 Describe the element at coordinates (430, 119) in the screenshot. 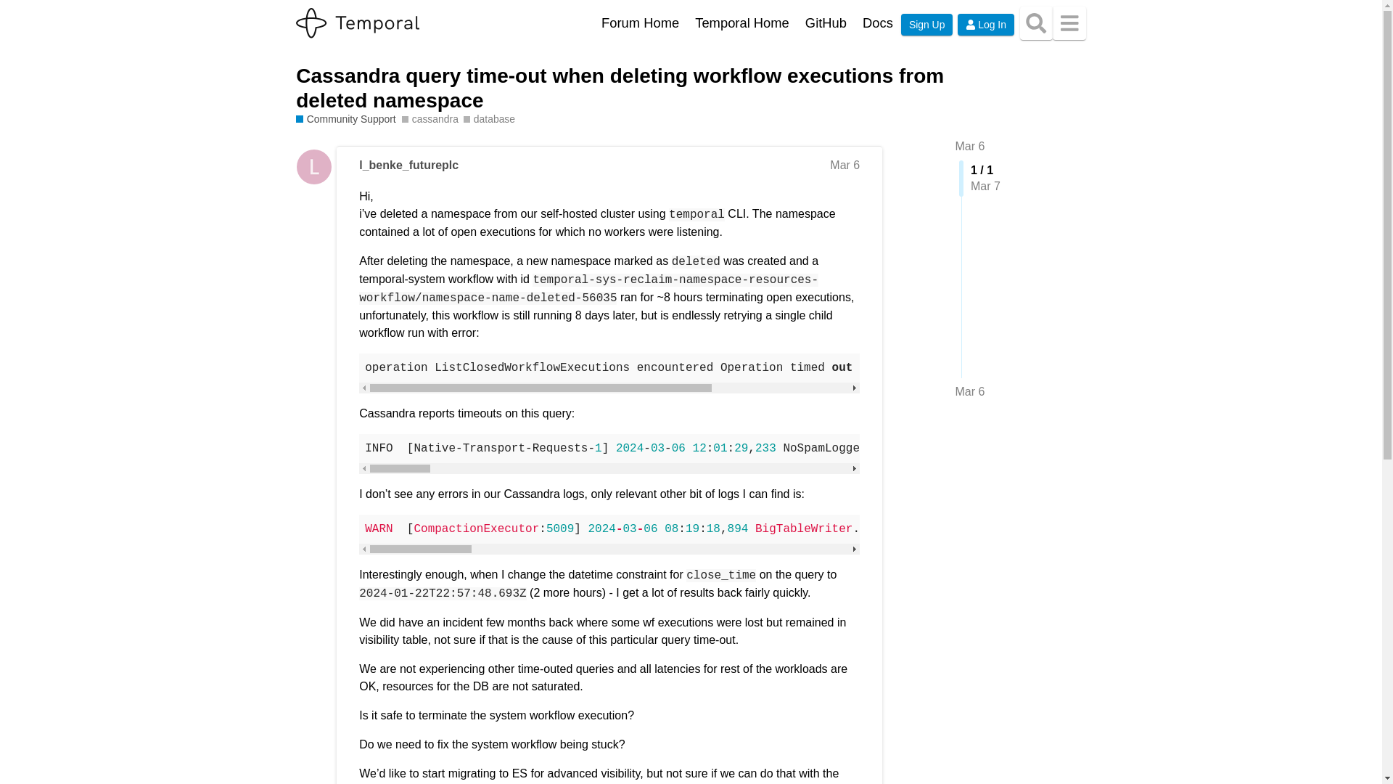

I see `cassandra` at that location.